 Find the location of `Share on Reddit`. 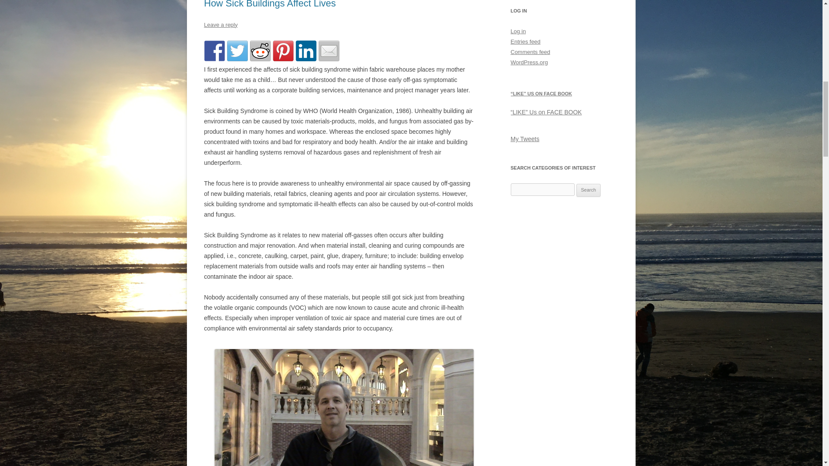

Share on Reddit is located at coordinates (259, 50).